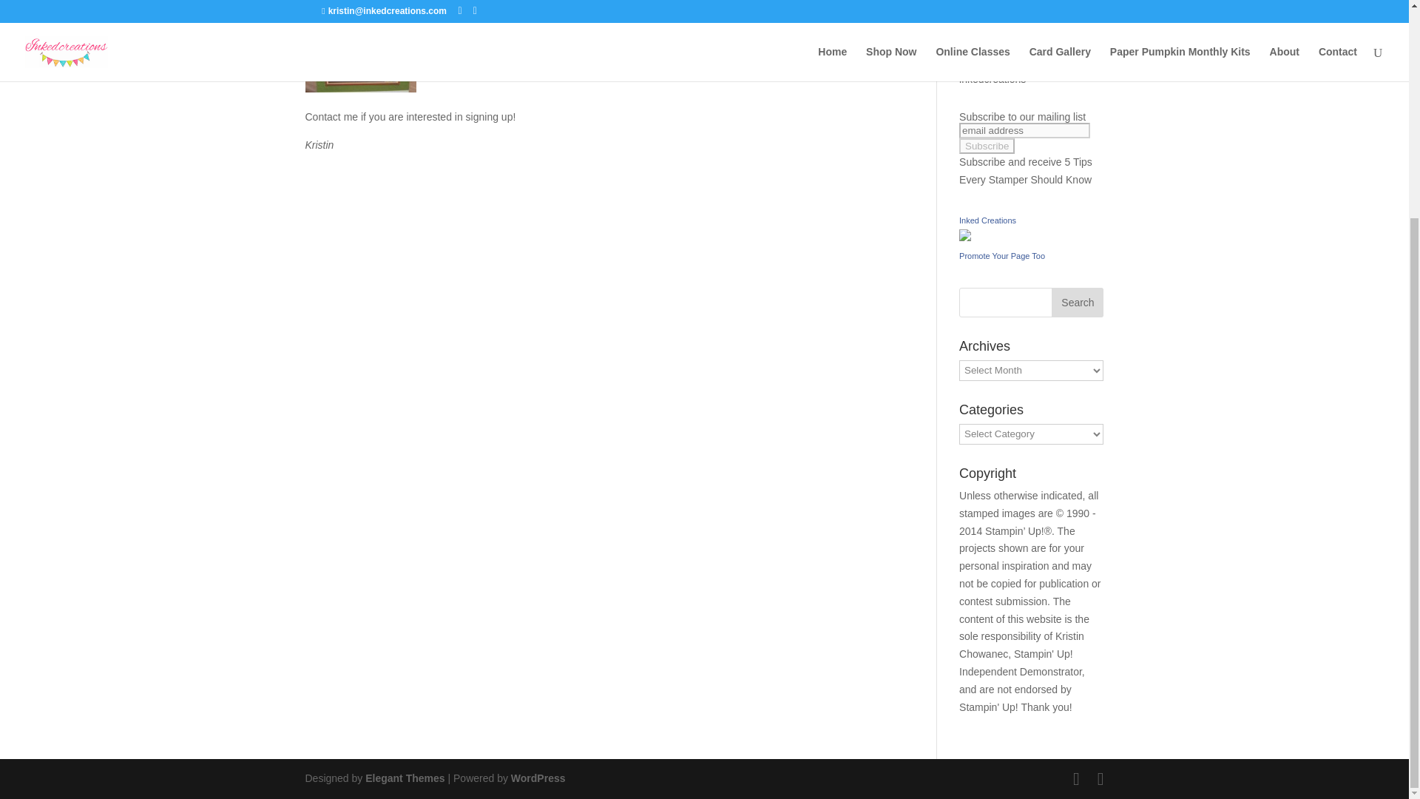 The image size is (1420, 799). What do you see at coordinates (987, 146) in the screenshot?
I see `Subscribe` at bounding box center [987, 146].